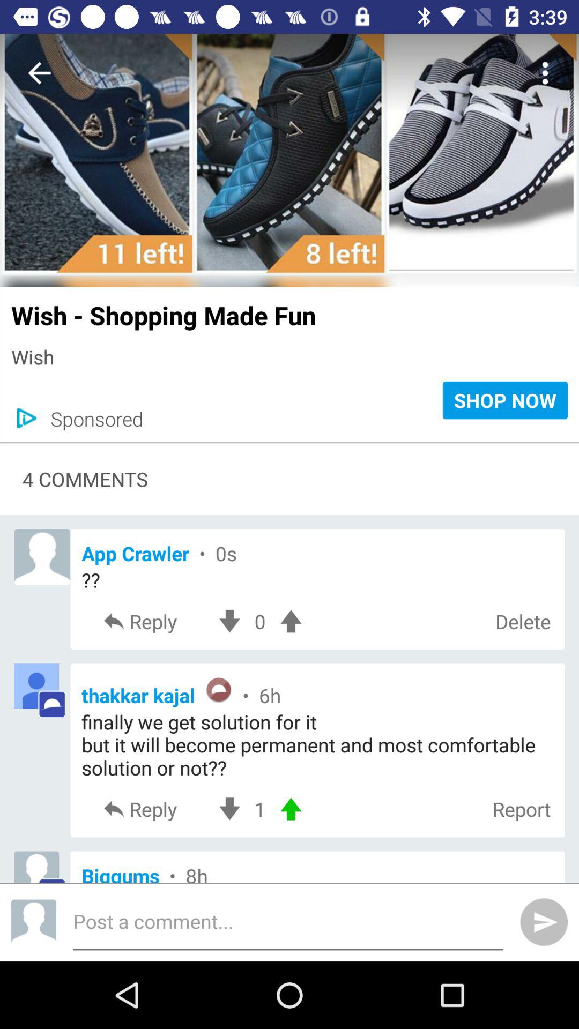 This screenshot has width=579, height=1029. Describe the element at coordinates (91, 419) in the screenshot. I see `swipe to the sponsored icon` at that location.